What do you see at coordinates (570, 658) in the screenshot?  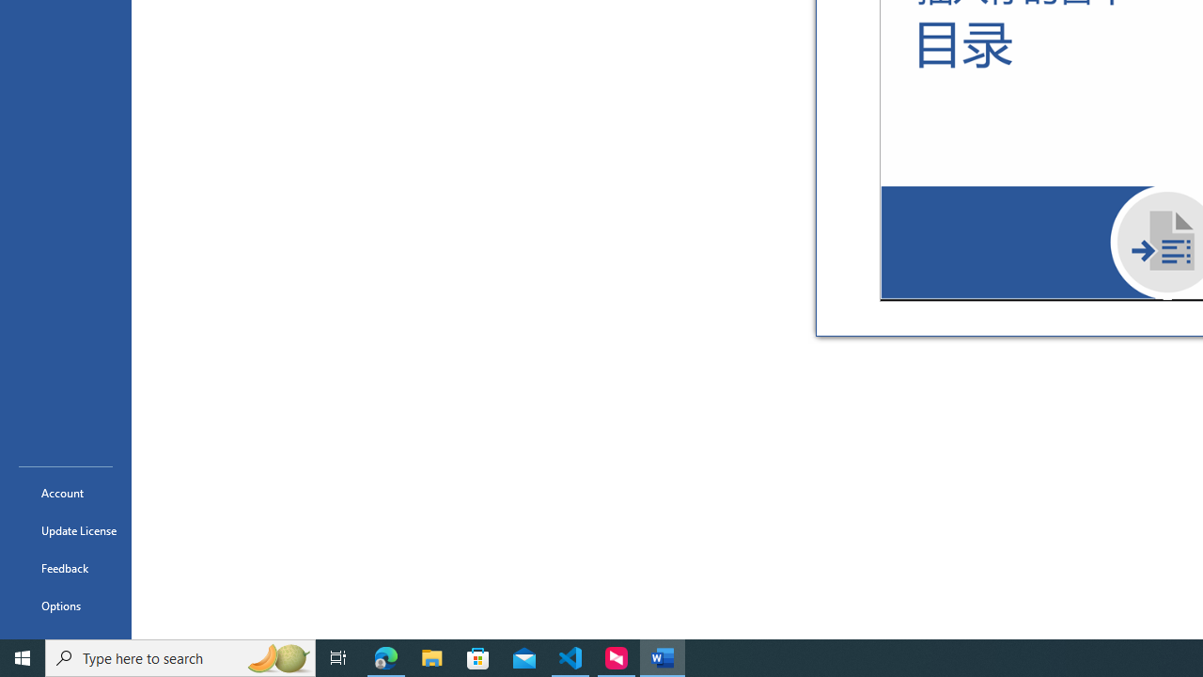 I see `Visual Studio Code - 1 running window` at bounding box center [570, 658].